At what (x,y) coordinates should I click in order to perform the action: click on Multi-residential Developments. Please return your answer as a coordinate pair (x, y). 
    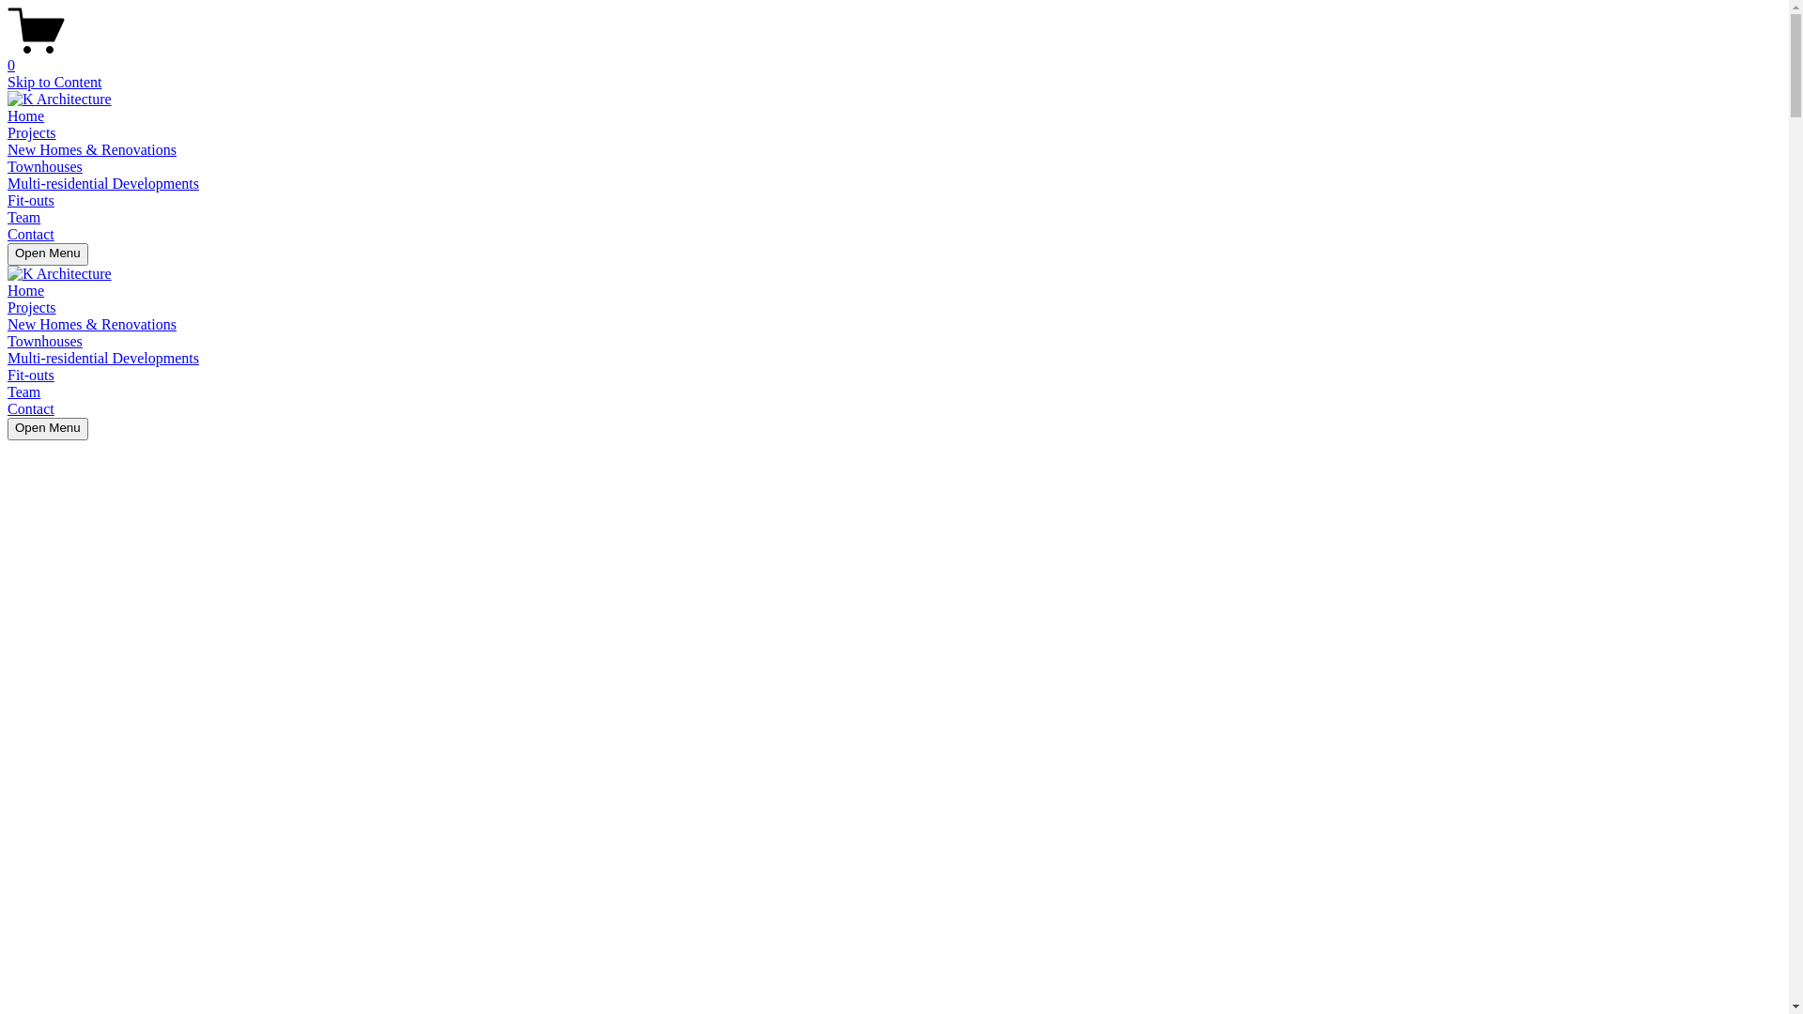
    Looking at the image, I should click on (103, 359).